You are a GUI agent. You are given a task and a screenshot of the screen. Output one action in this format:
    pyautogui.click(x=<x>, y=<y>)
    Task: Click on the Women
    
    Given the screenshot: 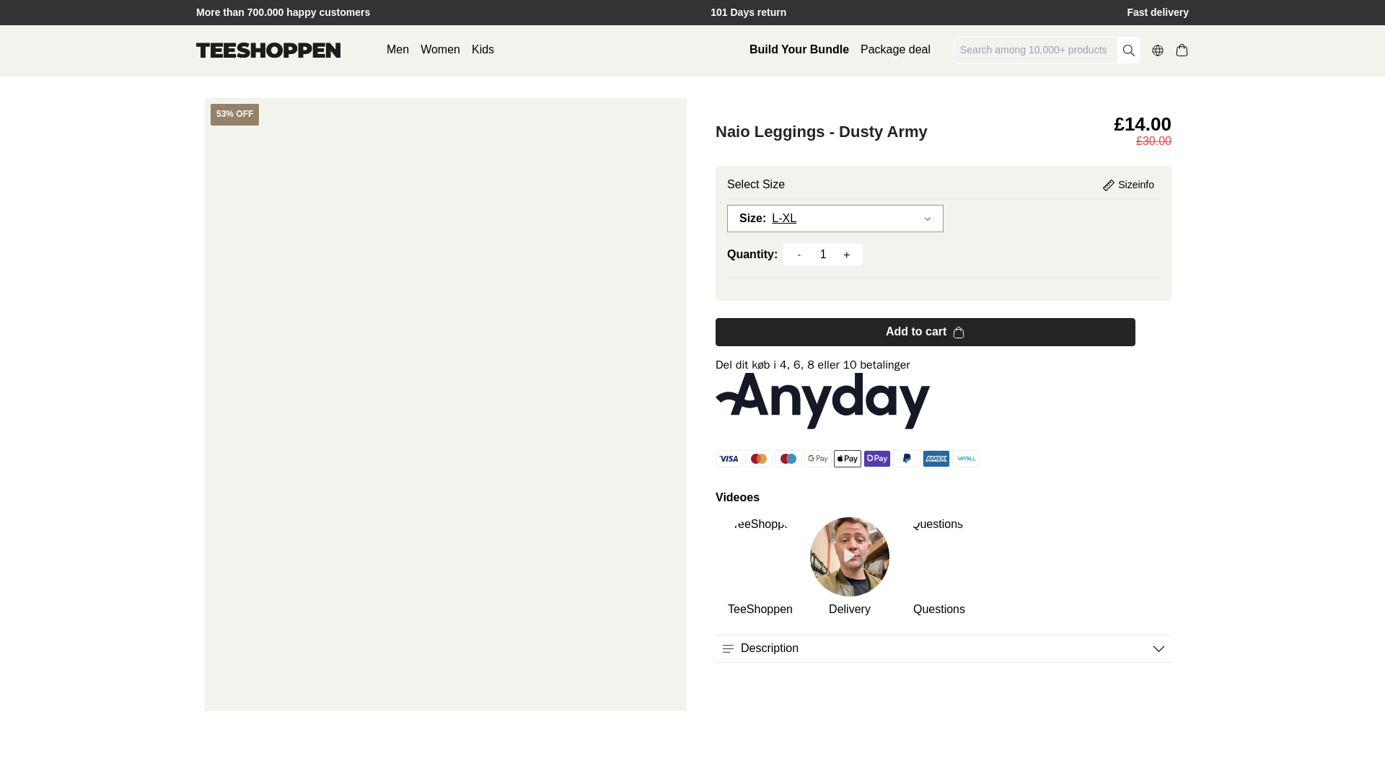 What is the action you would take?
    pyautogui.click(x=440, y=49)
    